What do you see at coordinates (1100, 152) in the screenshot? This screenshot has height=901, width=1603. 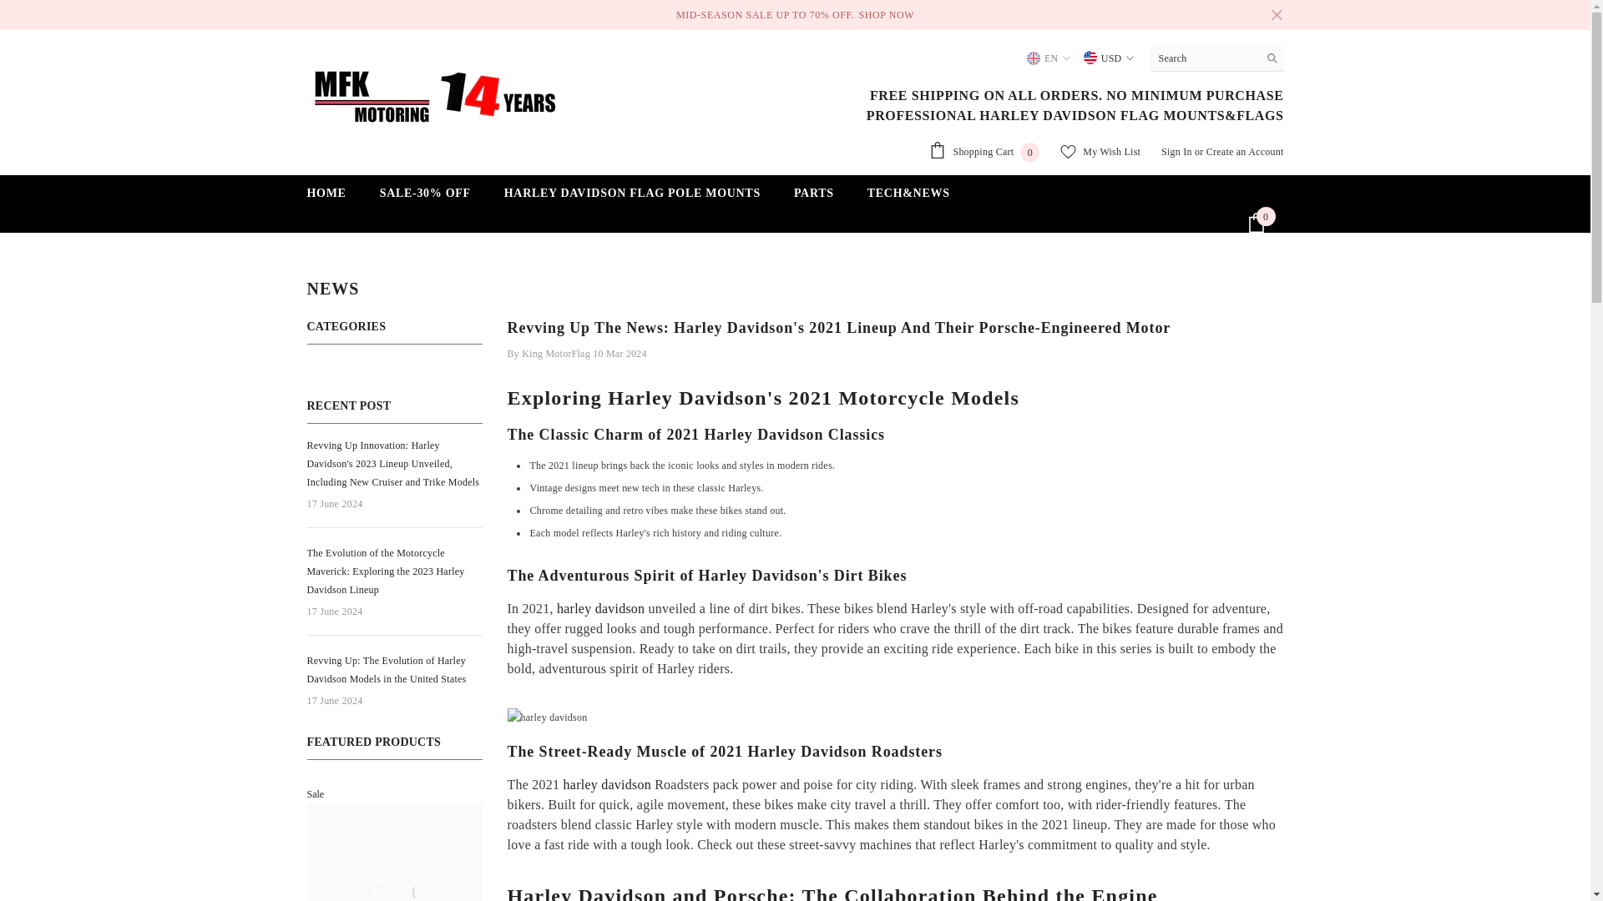 I see `My Wish List` at bounding box center [1100, 152].